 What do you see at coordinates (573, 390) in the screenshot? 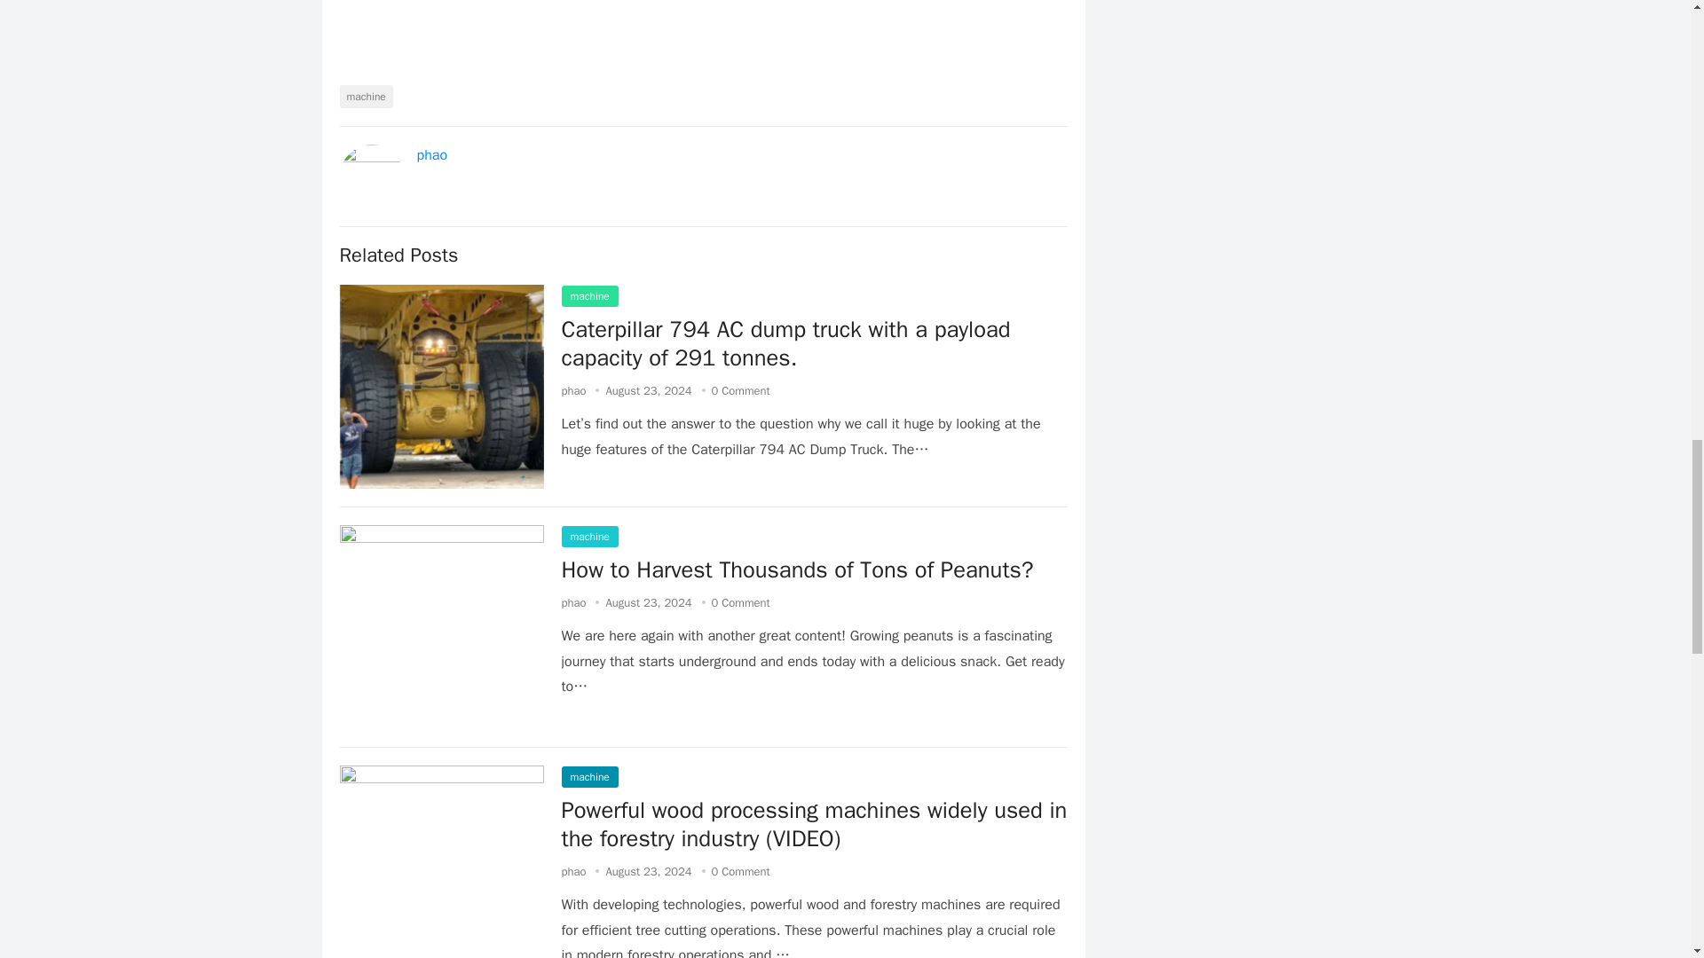
I see `phao` at bounding box center [573, 390].